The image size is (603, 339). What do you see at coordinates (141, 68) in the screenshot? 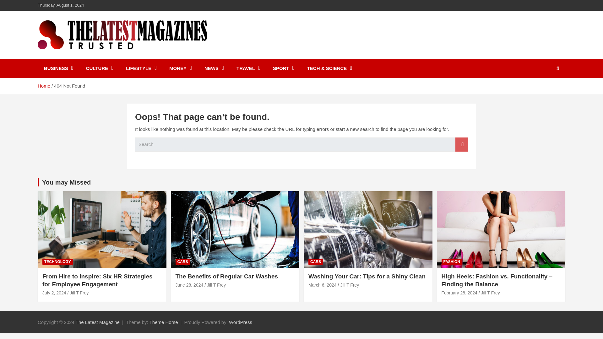
I see `LIFESTYLE` at bounding box center [141, 68].